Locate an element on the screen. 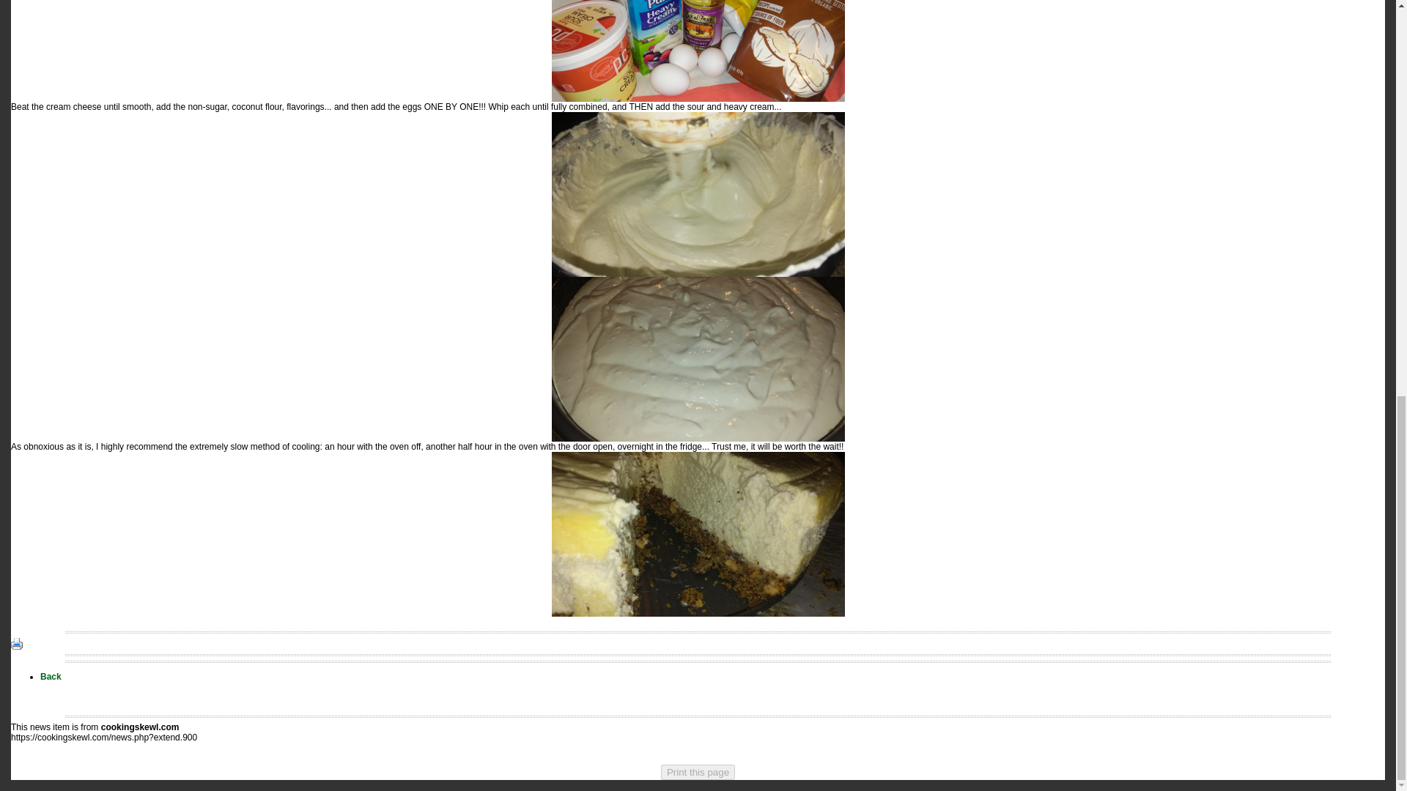 The height and width of the screenshot is (791, 1407). Kchcktop is located at coordinates (698, 359).